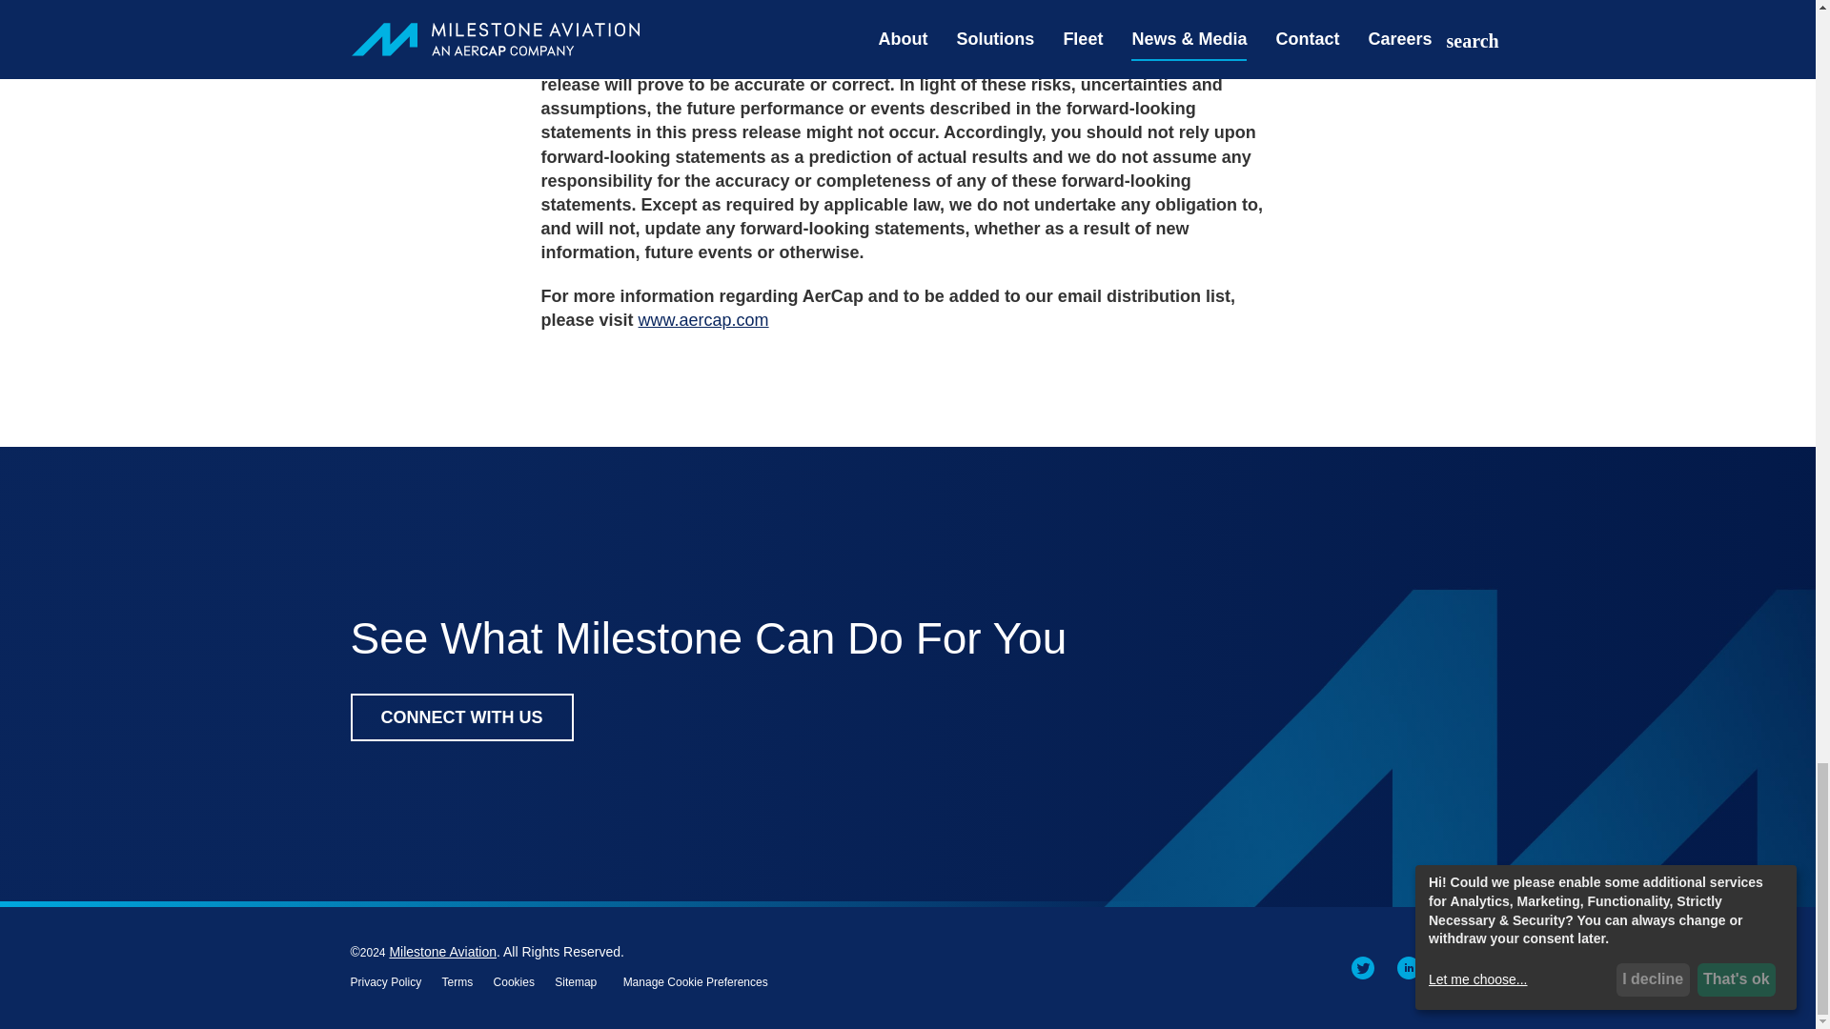  Describe the element at coordinates (696, 981) in the screenshot. I see `Manage Cookie Preferences` at that location.